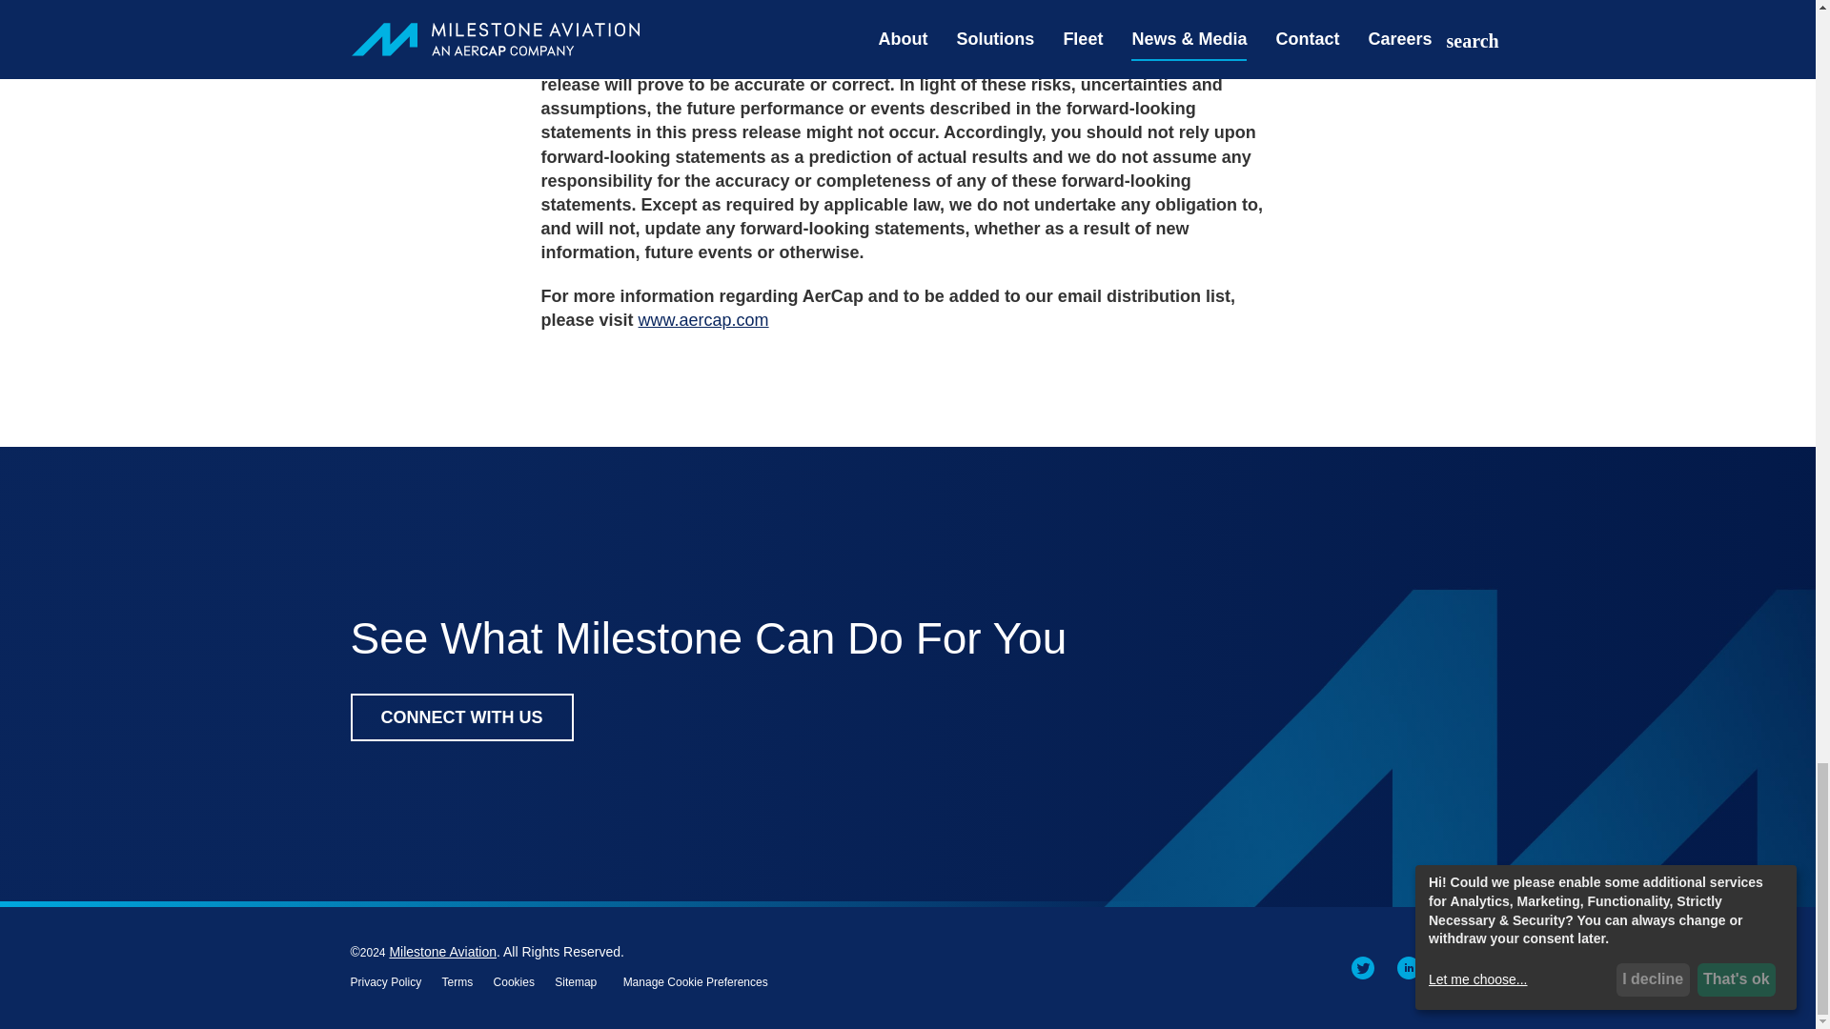  Describe the element at coordinates (696, 981) in the screenshot. I see `Manage Cookie Preferences` at that location.